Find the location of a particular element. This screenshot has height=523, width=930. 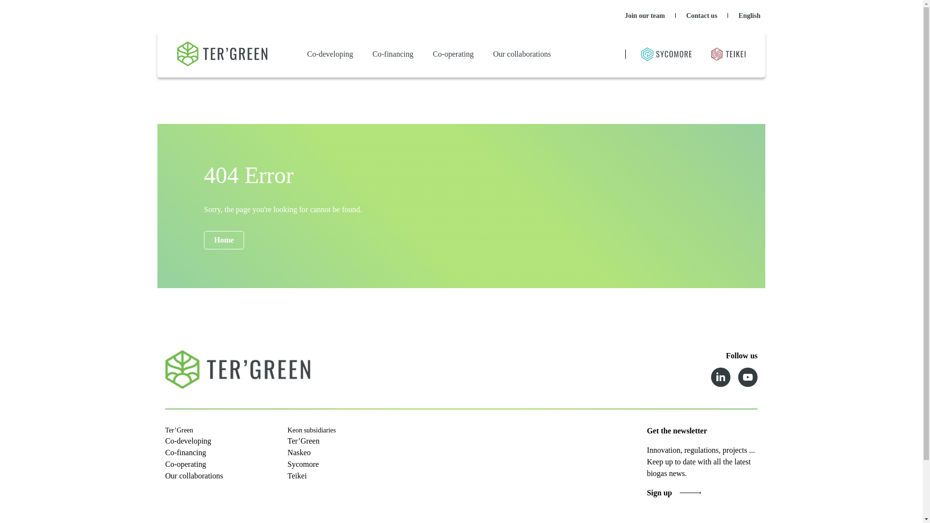

Youtube is located at coordinates (748, 377).